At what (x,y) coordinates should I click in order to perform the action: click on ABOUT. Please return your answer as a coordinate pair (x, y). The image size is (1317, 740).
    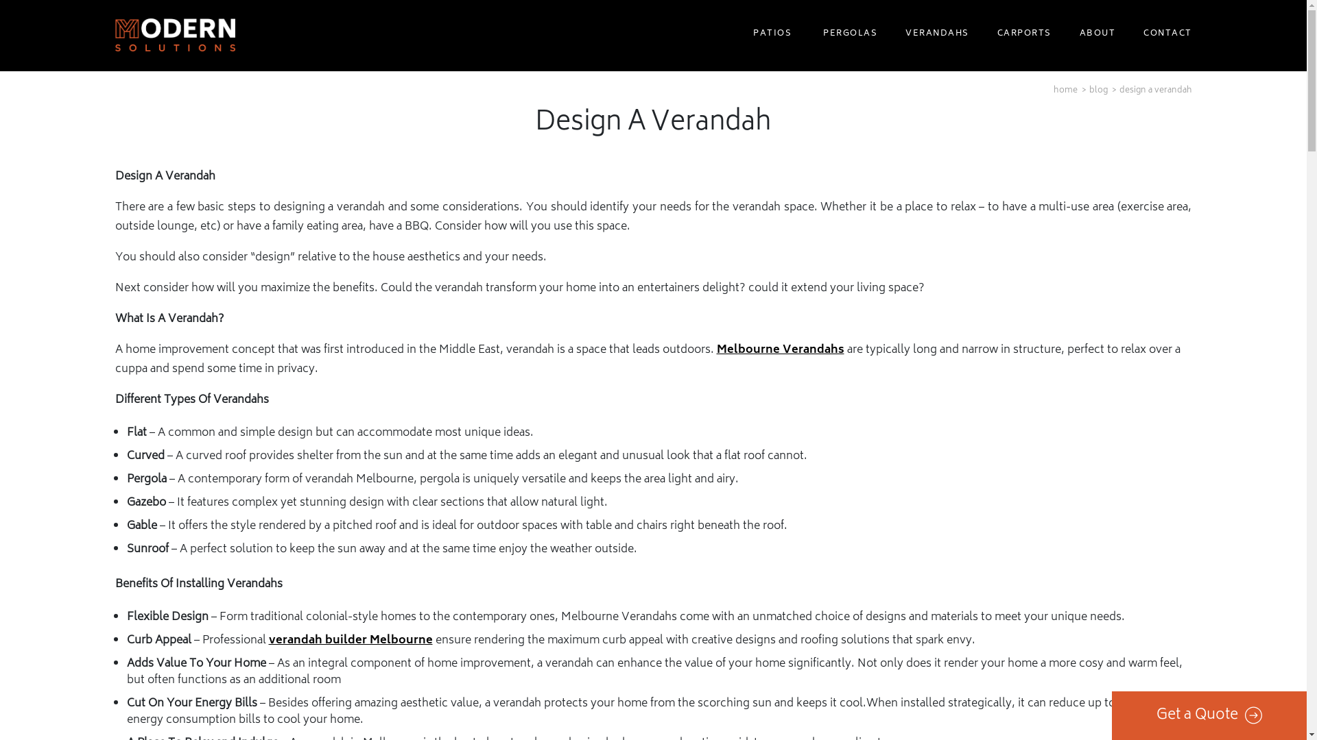
    Looking at the image, I should click on (1095, 35).